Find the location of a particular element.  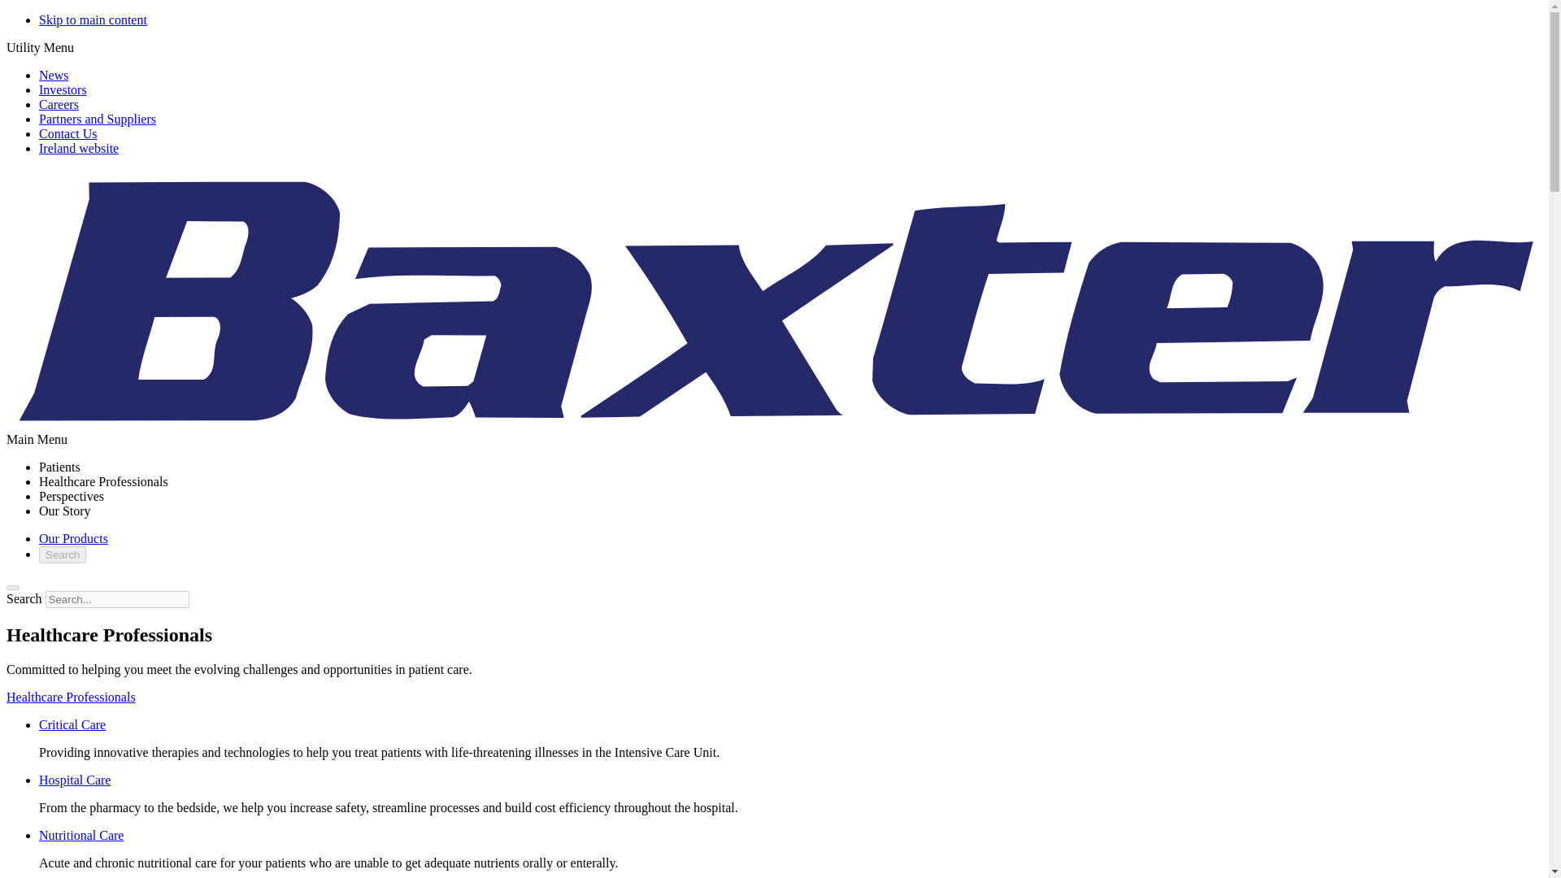

Healthcare Professionals is located at coordinates (71, 697).